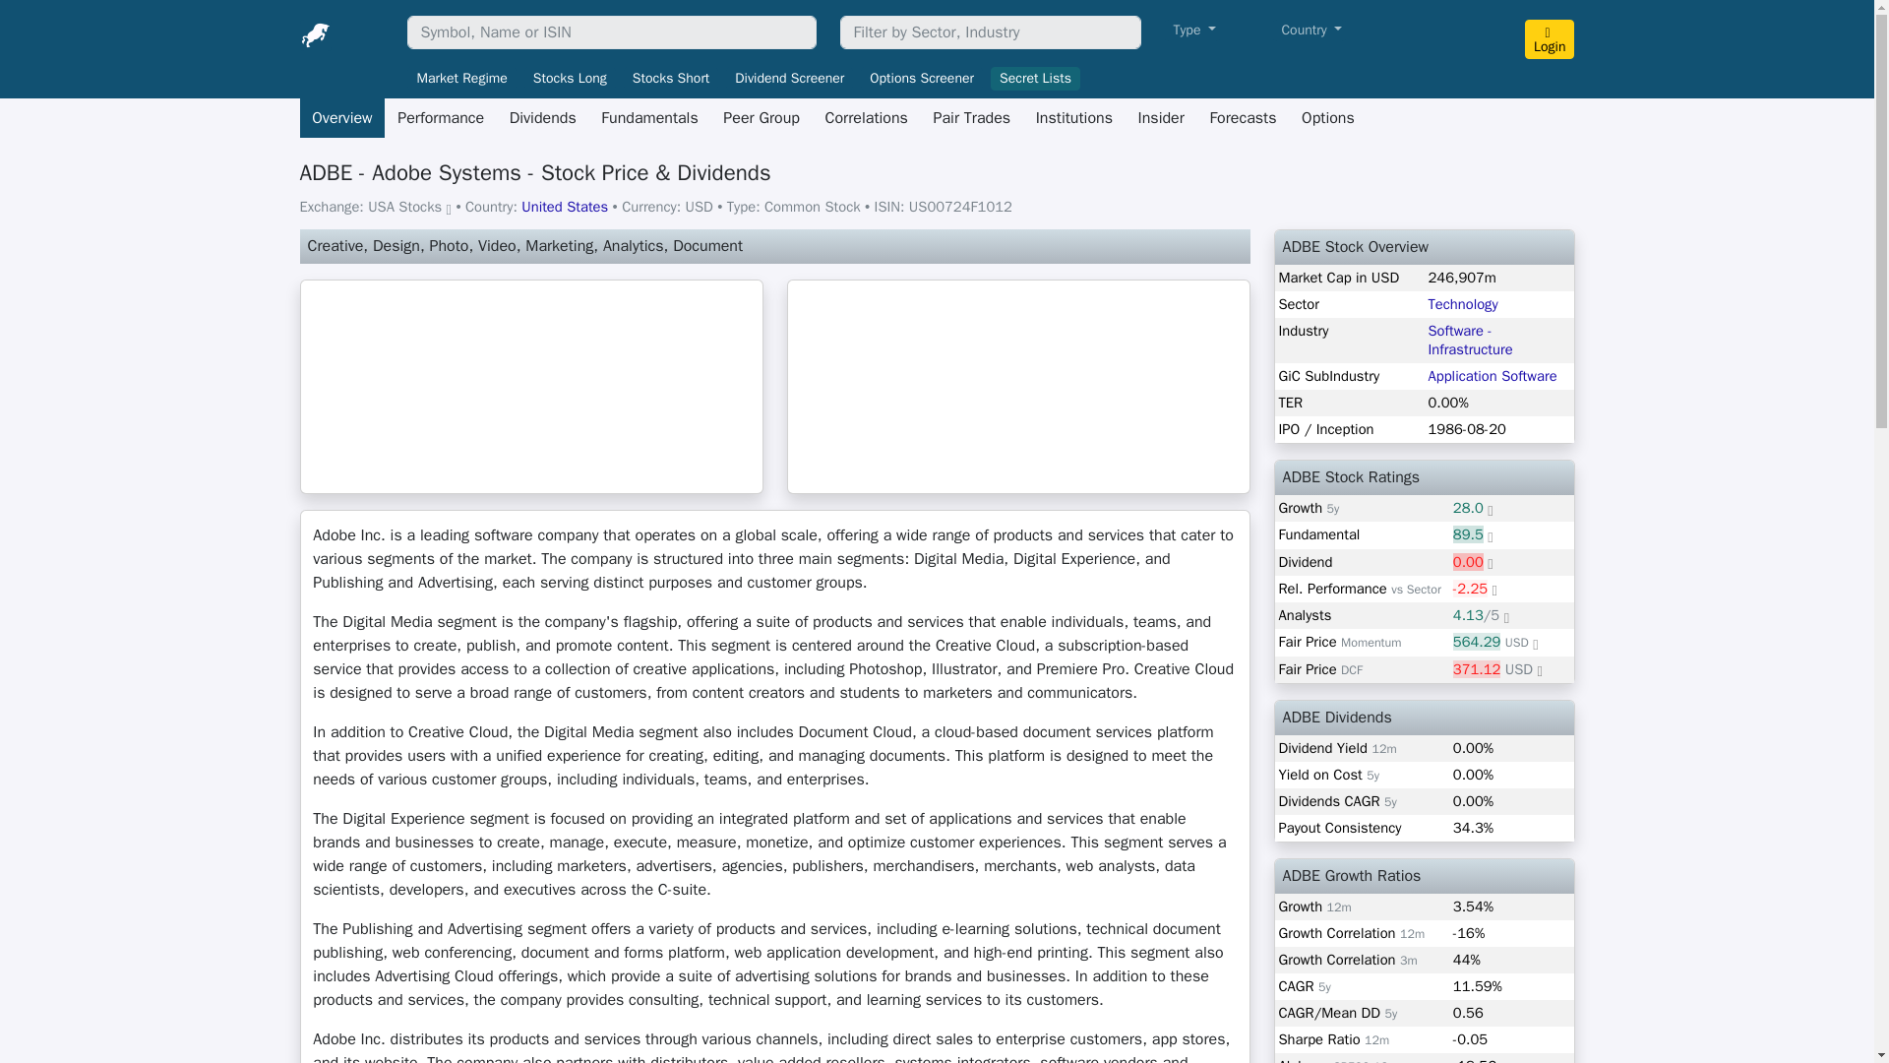 This screenshot has height=1063, width=1889. What do you see at coordinates (1244, 118) in the screenshot?
I see `Forecasts` at bounding box center [1244, 118].